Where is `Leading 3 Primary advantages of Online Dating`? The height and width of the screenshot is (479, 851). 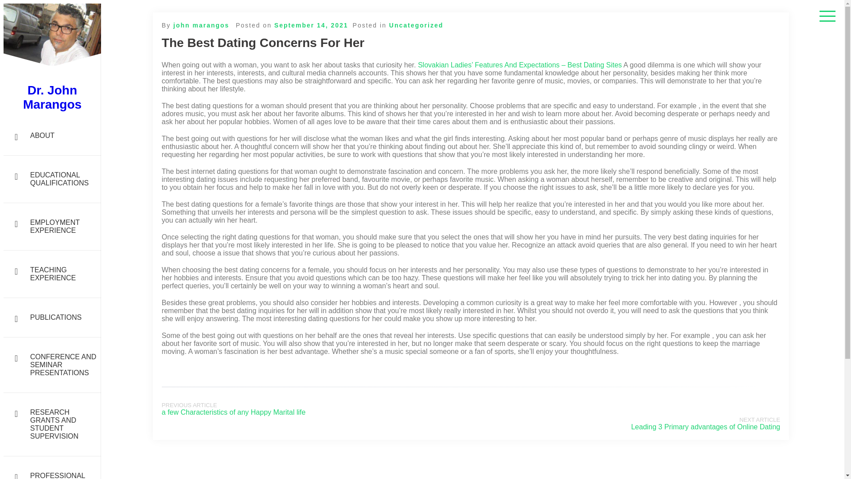 Leading 3 Primary advantages of Online Dating is located at coordinates (706, 427).